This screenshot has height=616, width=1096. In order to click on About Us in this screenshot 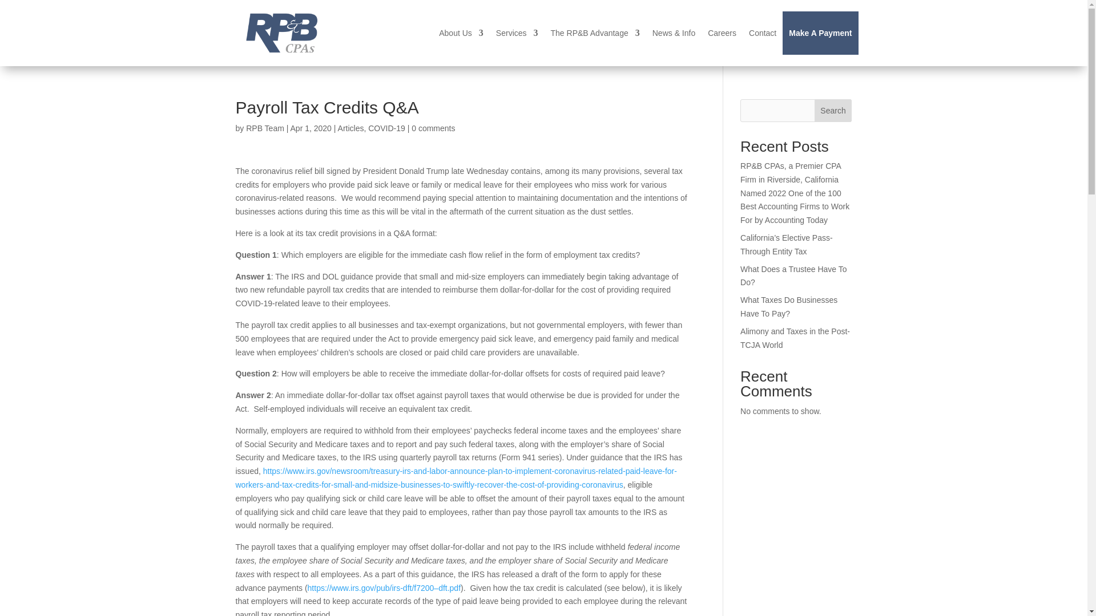, I will do `click(461, 33)`.